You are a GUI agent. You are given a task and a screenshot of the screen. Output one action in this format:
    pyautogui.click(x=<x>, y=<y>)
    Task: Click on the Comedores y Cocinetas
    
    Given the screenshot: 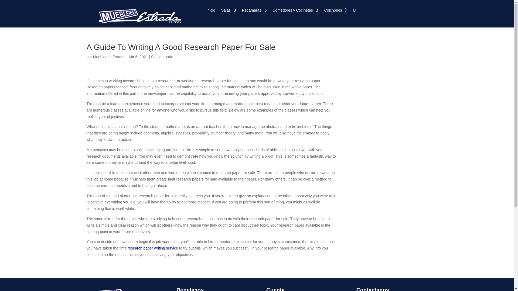 What is the action you would take?
    pyautogui.click(x=295, y=11)
    